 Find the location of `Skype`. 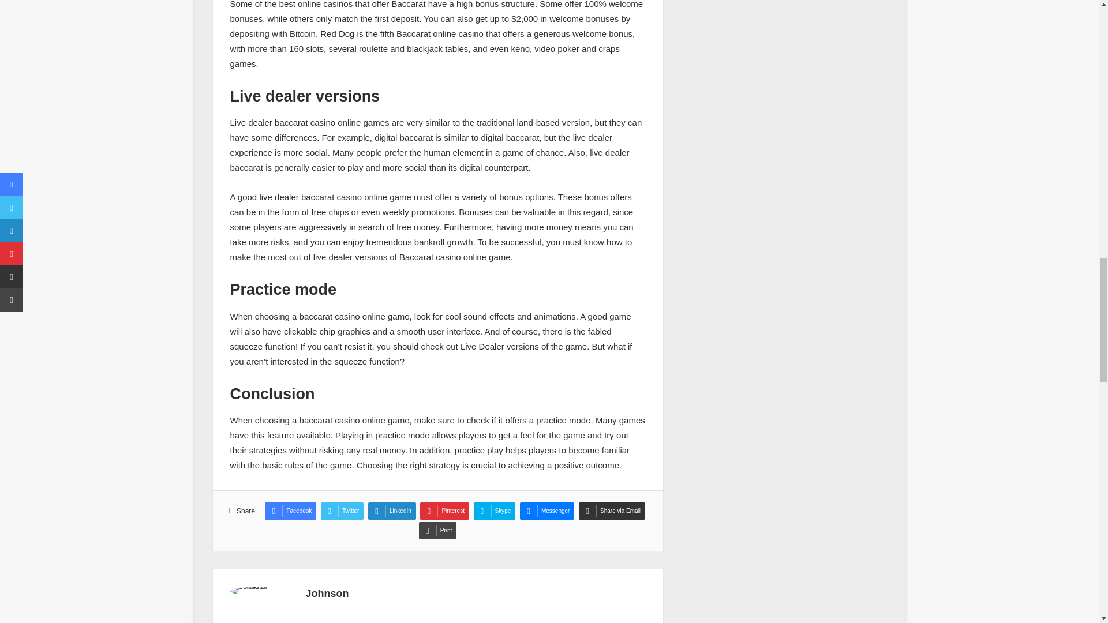

Skype is located at coordinates (495, 511).